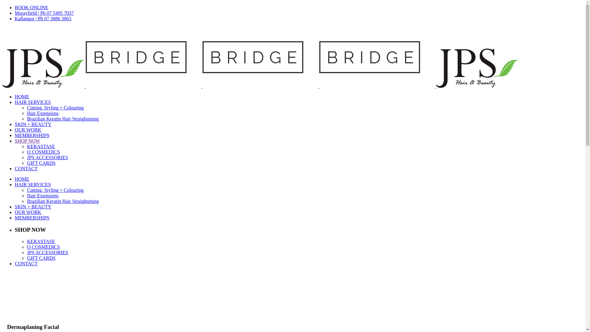  Describe the element at coordinates (22, 97) in the screenshot. I see `HOME` at that location.